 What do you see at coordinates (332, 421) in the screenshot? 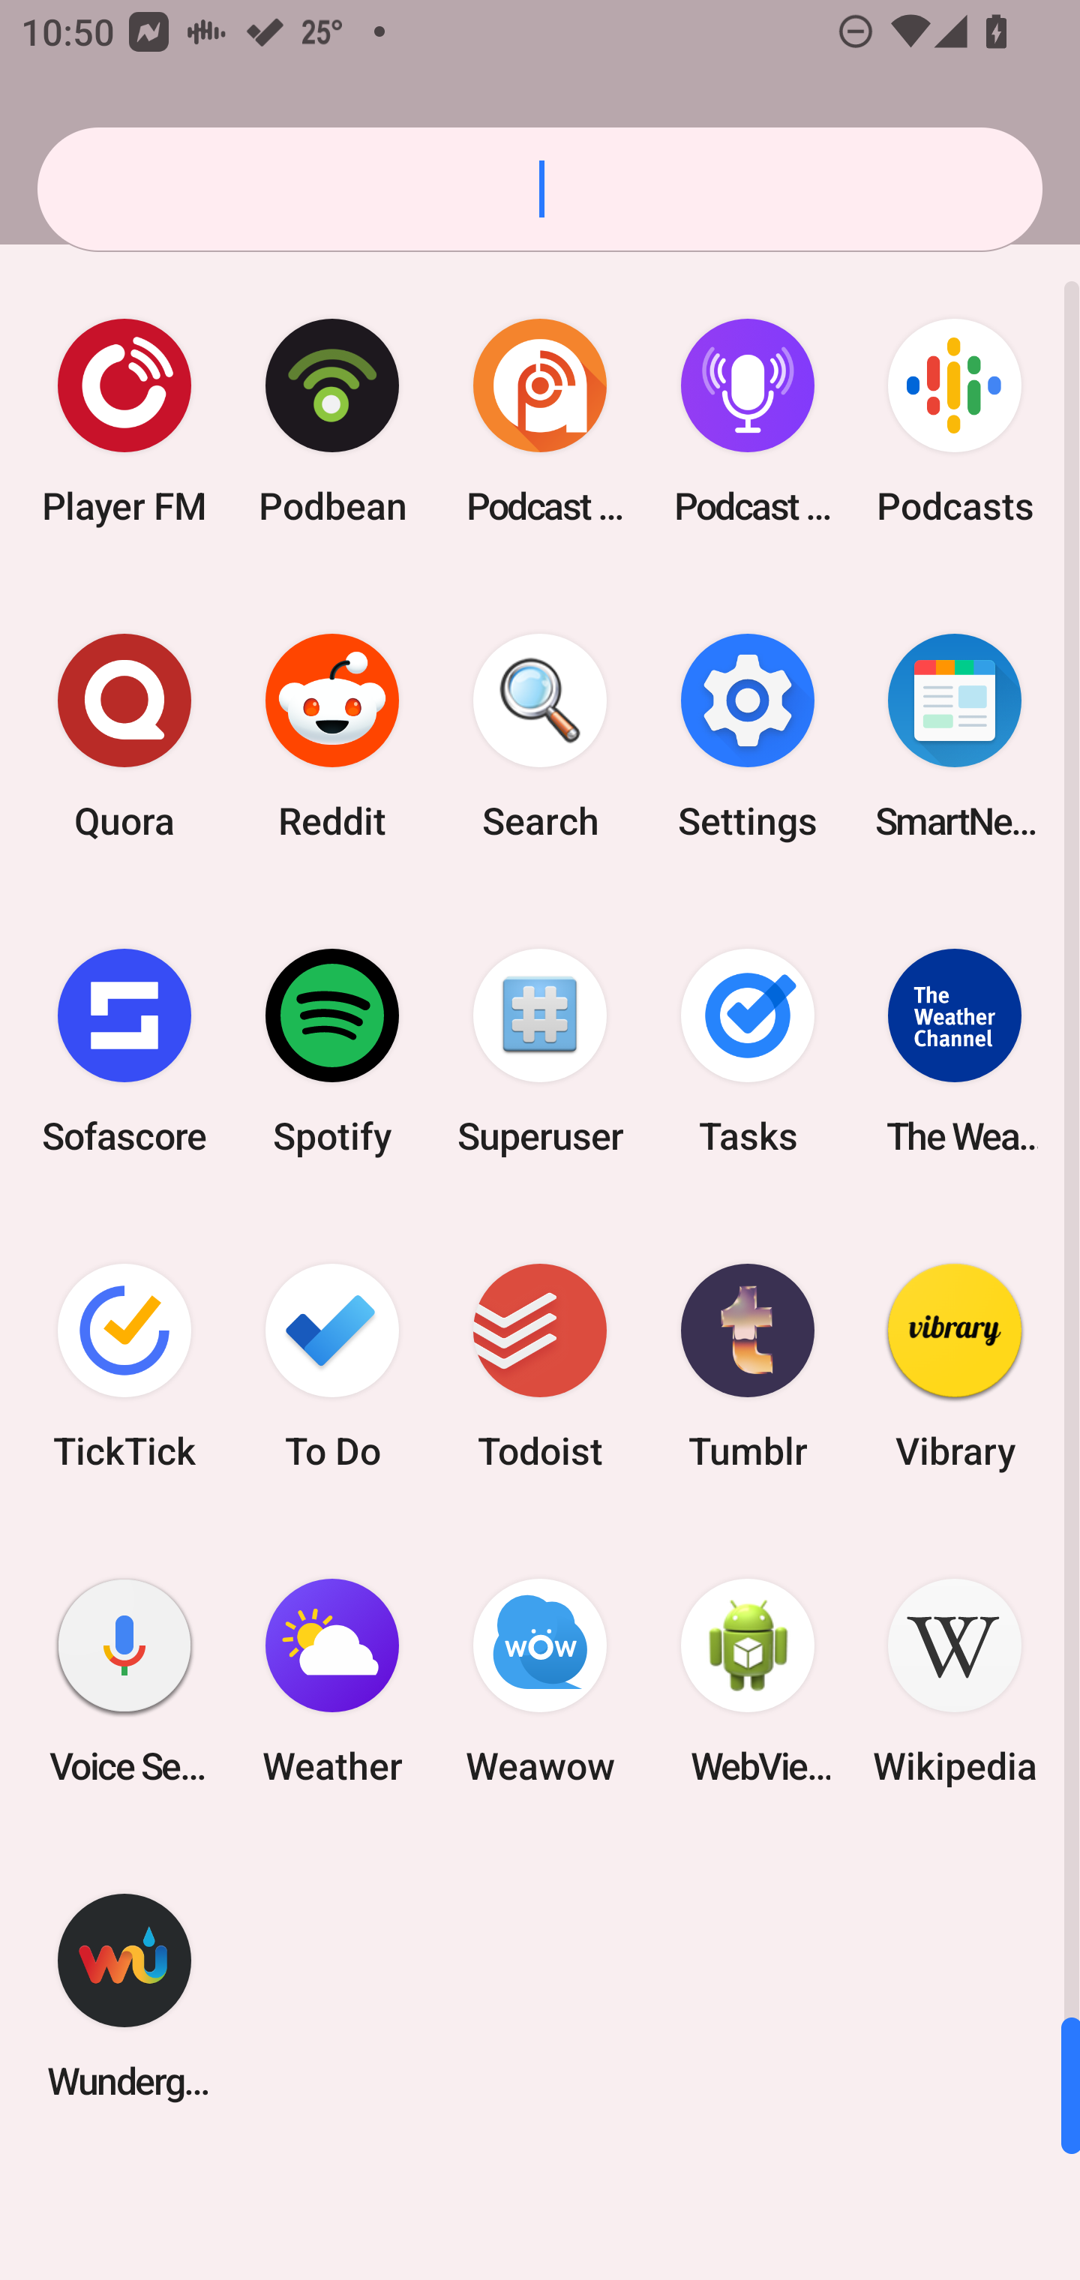
I see `Podbean` at bounding box center [332, 421].